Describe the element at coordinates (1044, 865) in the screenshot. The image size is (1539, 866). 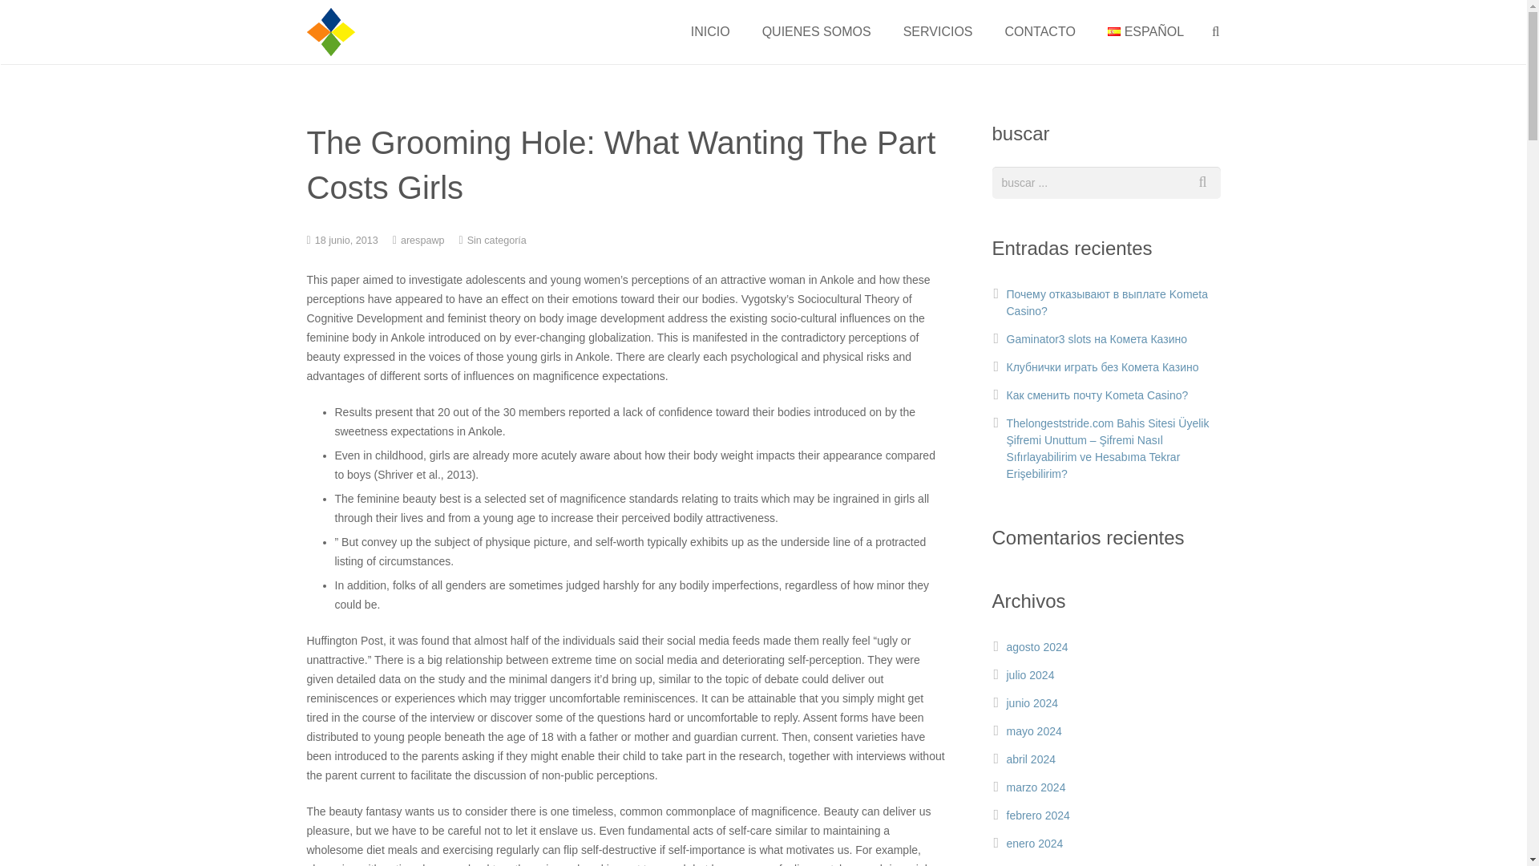
I see `diciembre 2023` at that location.